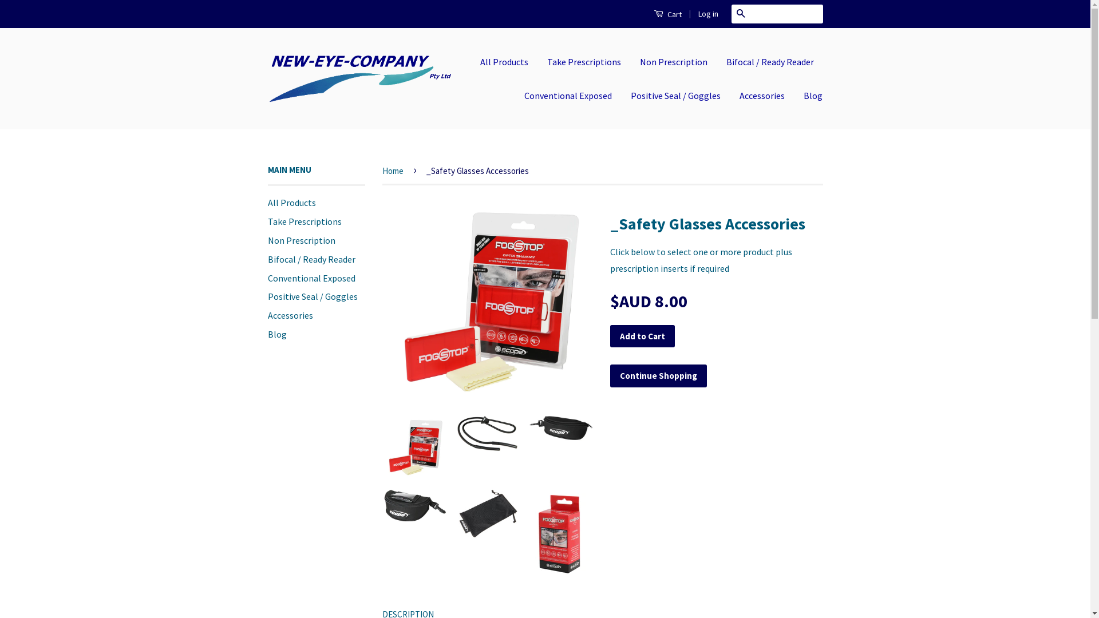  Describe the element at coordinates (667, 14) in the screenshot. I see `Cart` at that location.